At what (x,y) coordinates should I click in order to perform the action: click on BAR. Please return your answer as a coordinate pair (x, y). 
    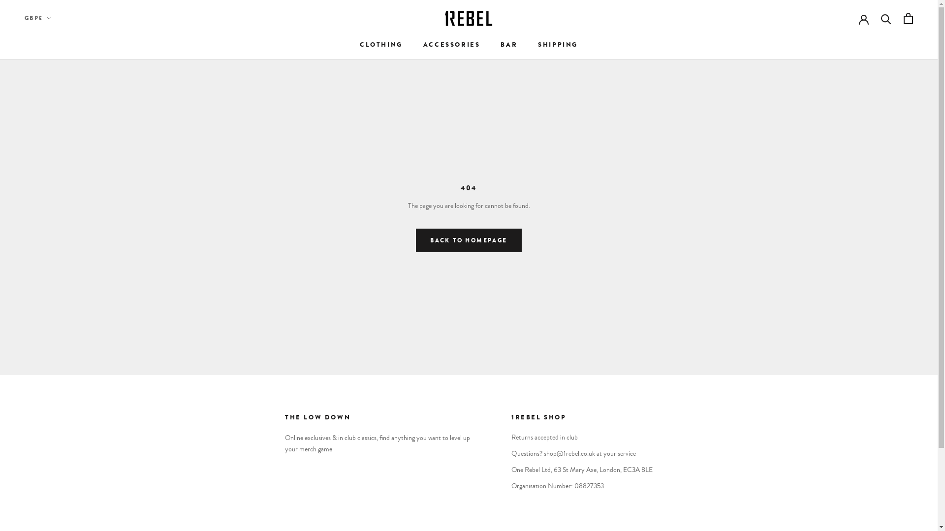
    Looking at the image, I should click on (509, 44).